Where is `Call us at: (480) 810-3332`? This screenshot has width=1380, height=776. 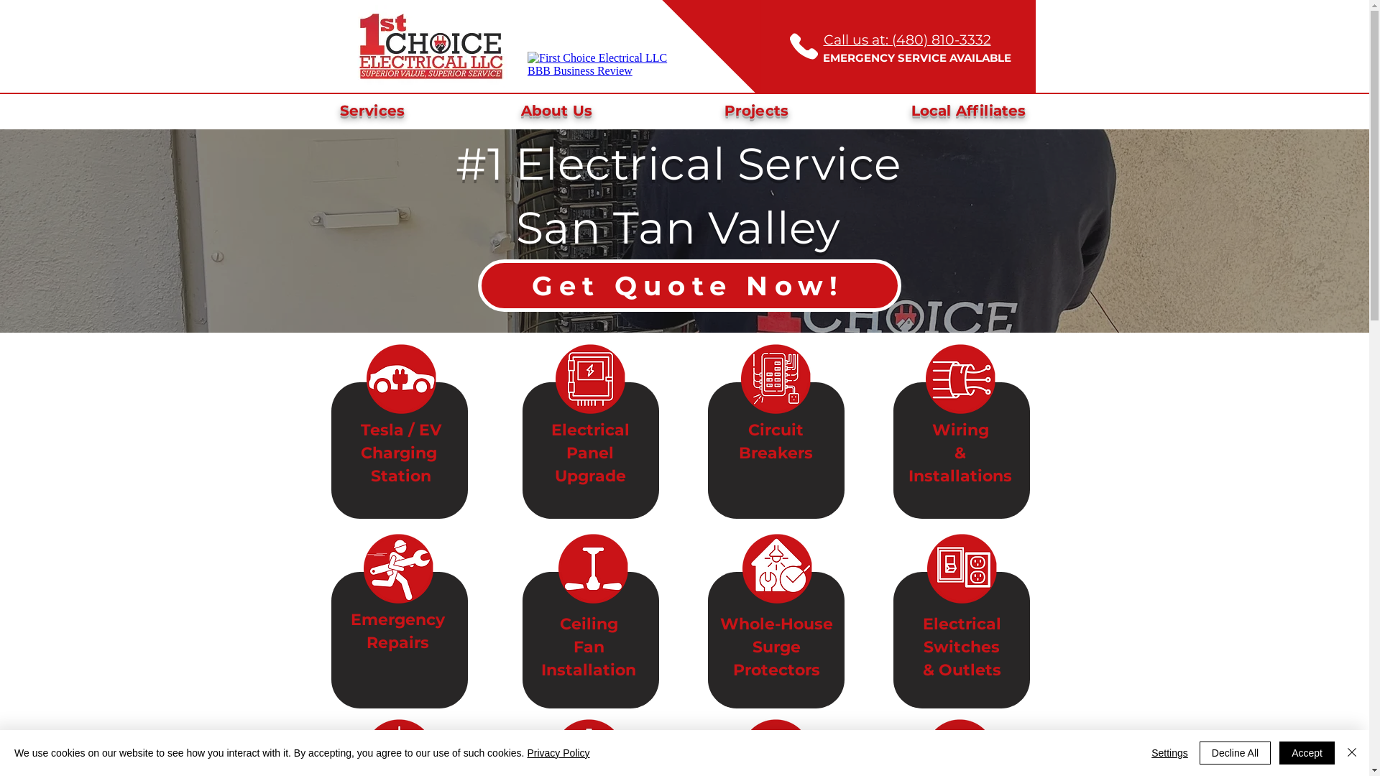
Call us at: (480) 810-3332 is located at coordinates (907, 40).